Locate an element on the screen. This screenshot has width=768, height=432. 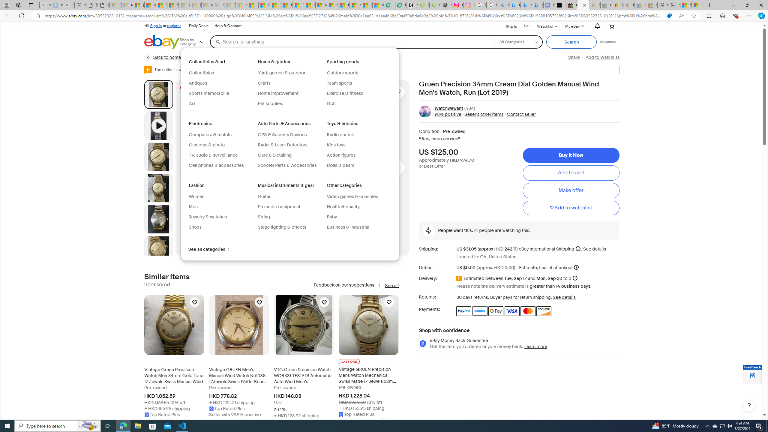
Team sports is located at coordinates (358, 83).